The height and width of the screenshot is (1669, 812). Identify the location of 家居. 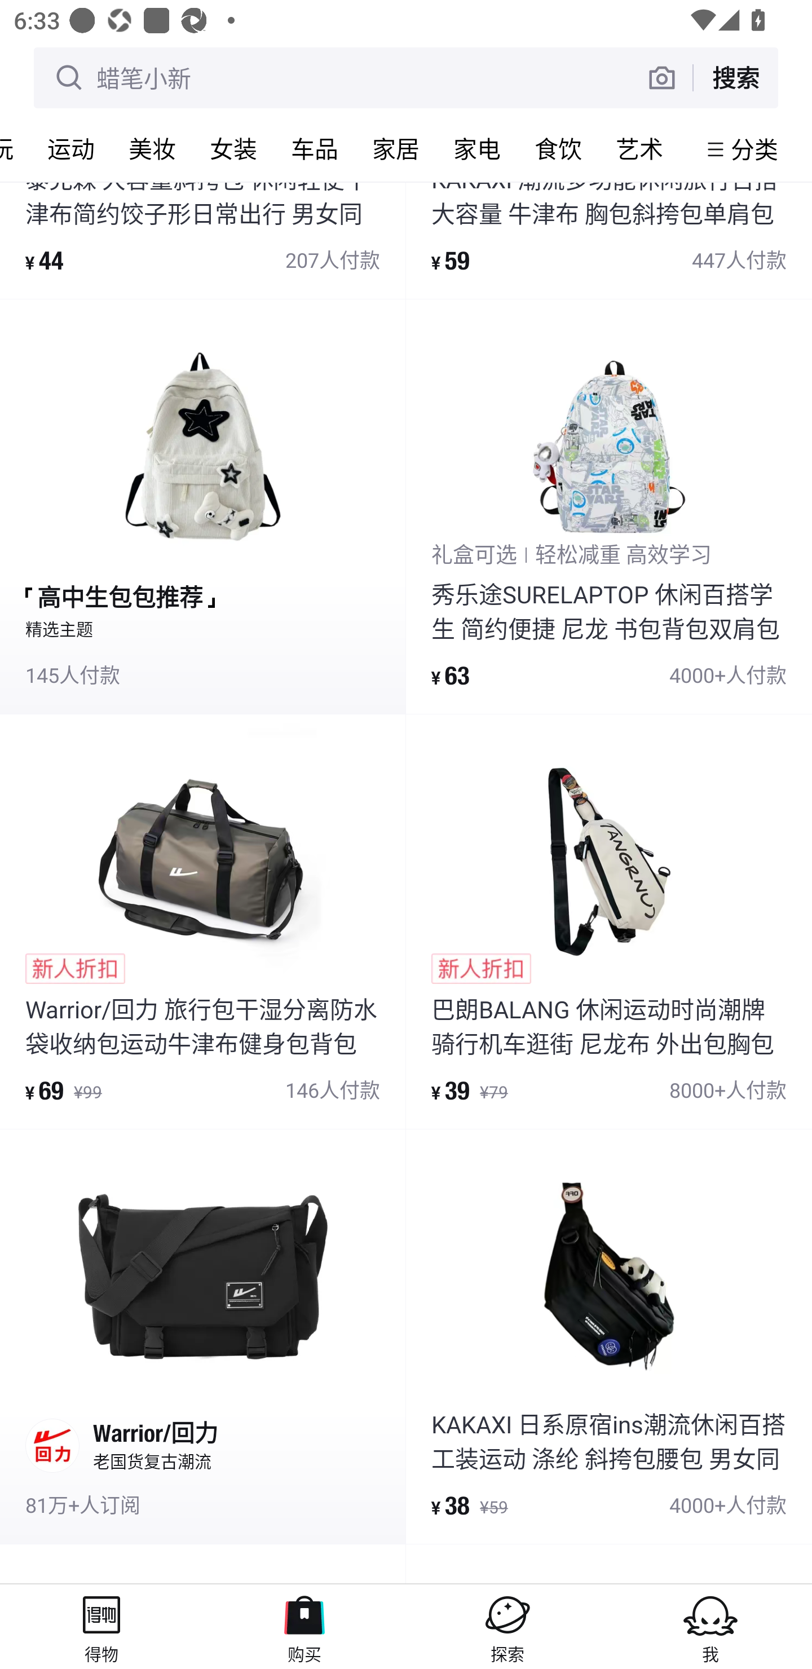
(396, 148).